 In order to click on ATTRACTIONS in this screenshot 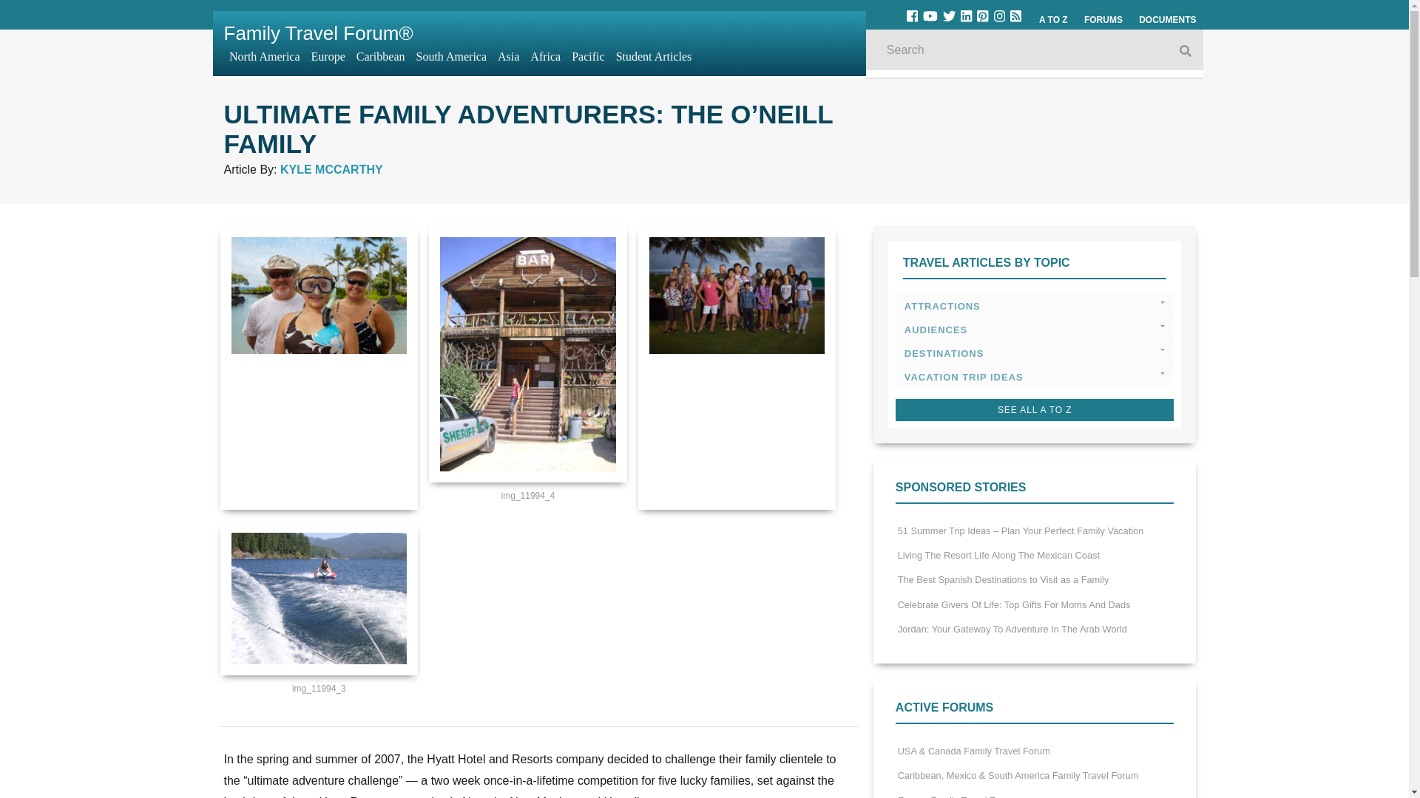, I will do `click(1035, 306)`.